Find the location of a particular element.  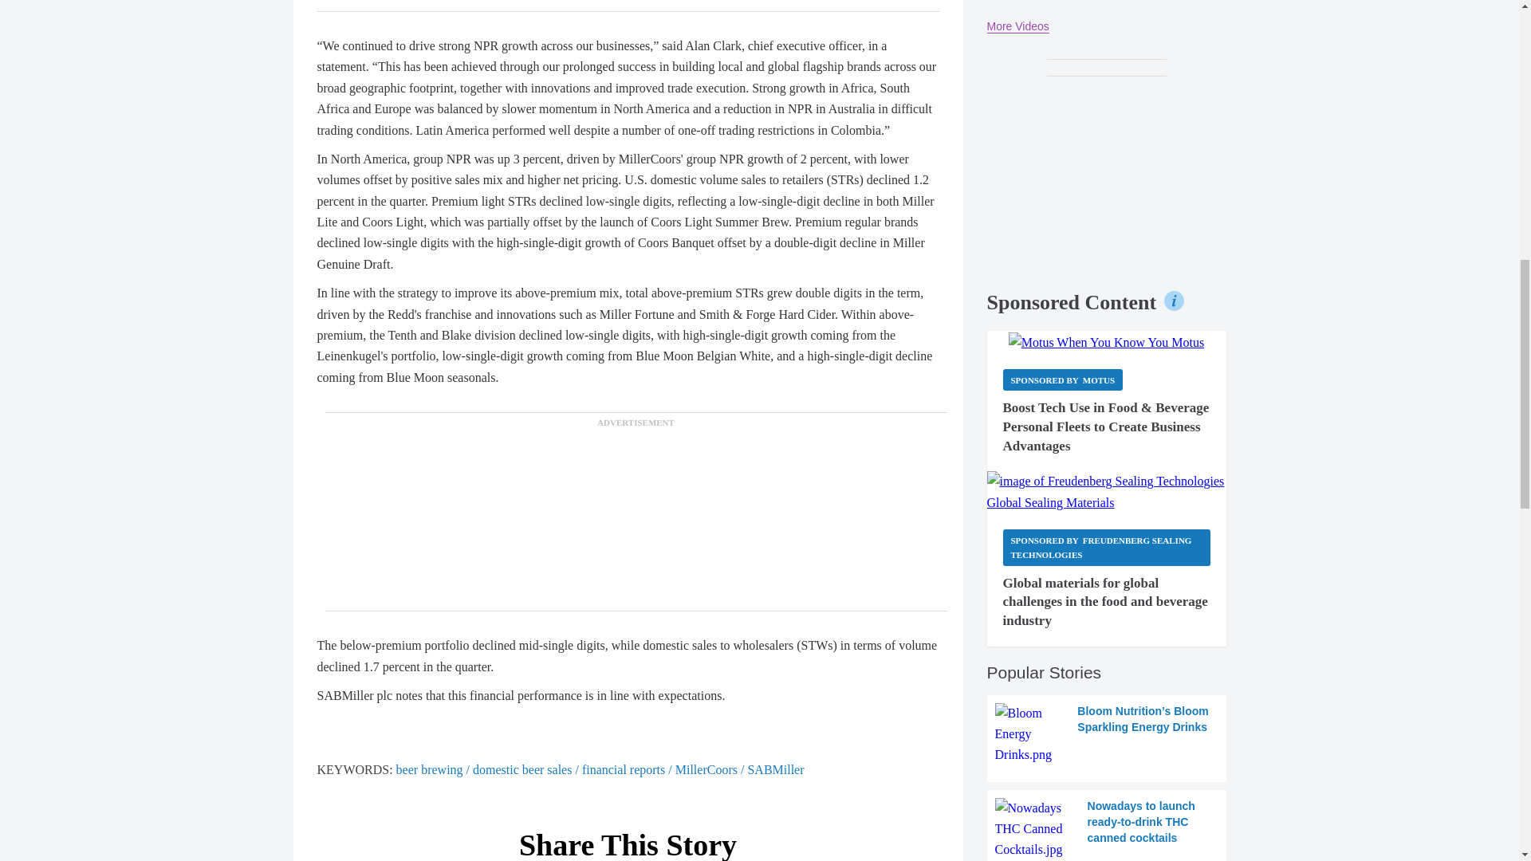

Motus When You Know You Motus is located at coordinates (1107, 342).